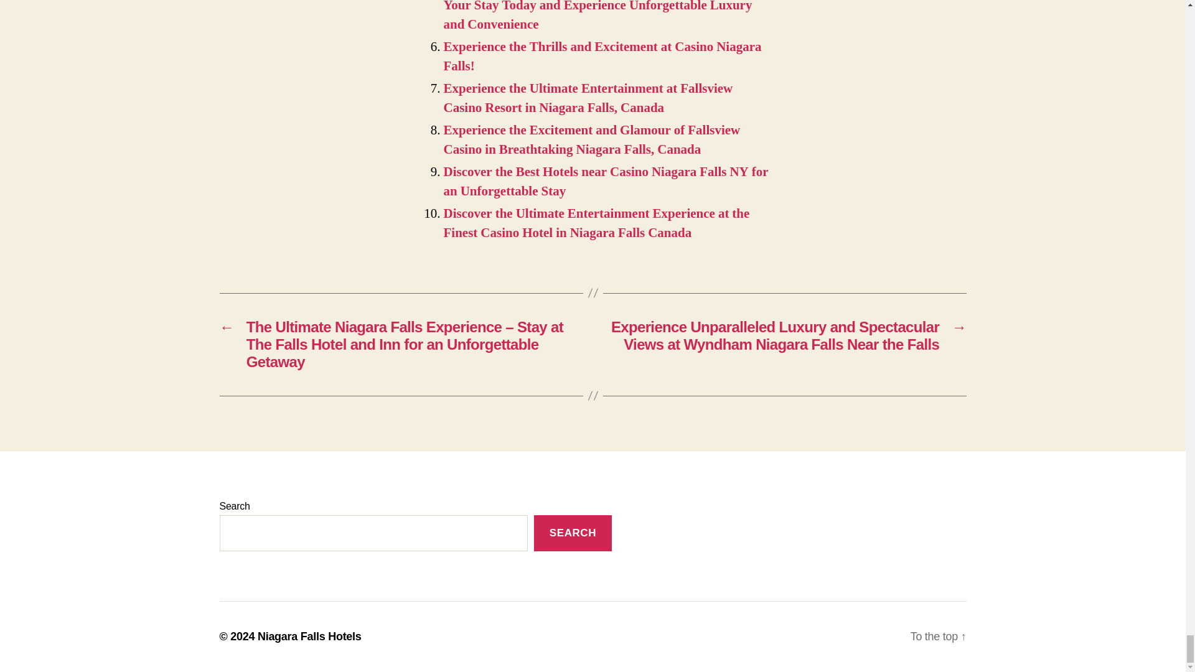  Describe the element at coordinates (310, 636) in the screenshot. I see `Niagara Falls Hotels` at that location.